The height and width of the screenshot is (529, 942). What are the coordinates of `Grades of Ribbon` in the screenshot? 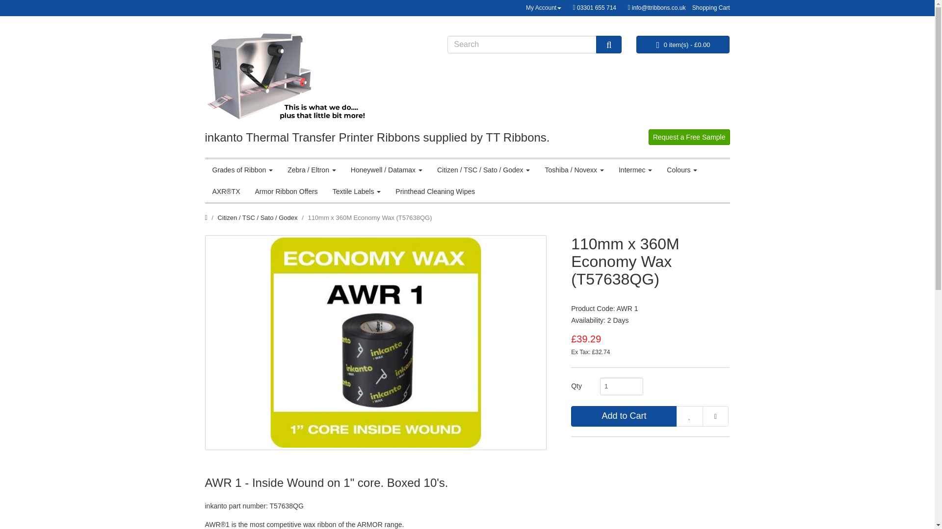 It's located at (243, 170).